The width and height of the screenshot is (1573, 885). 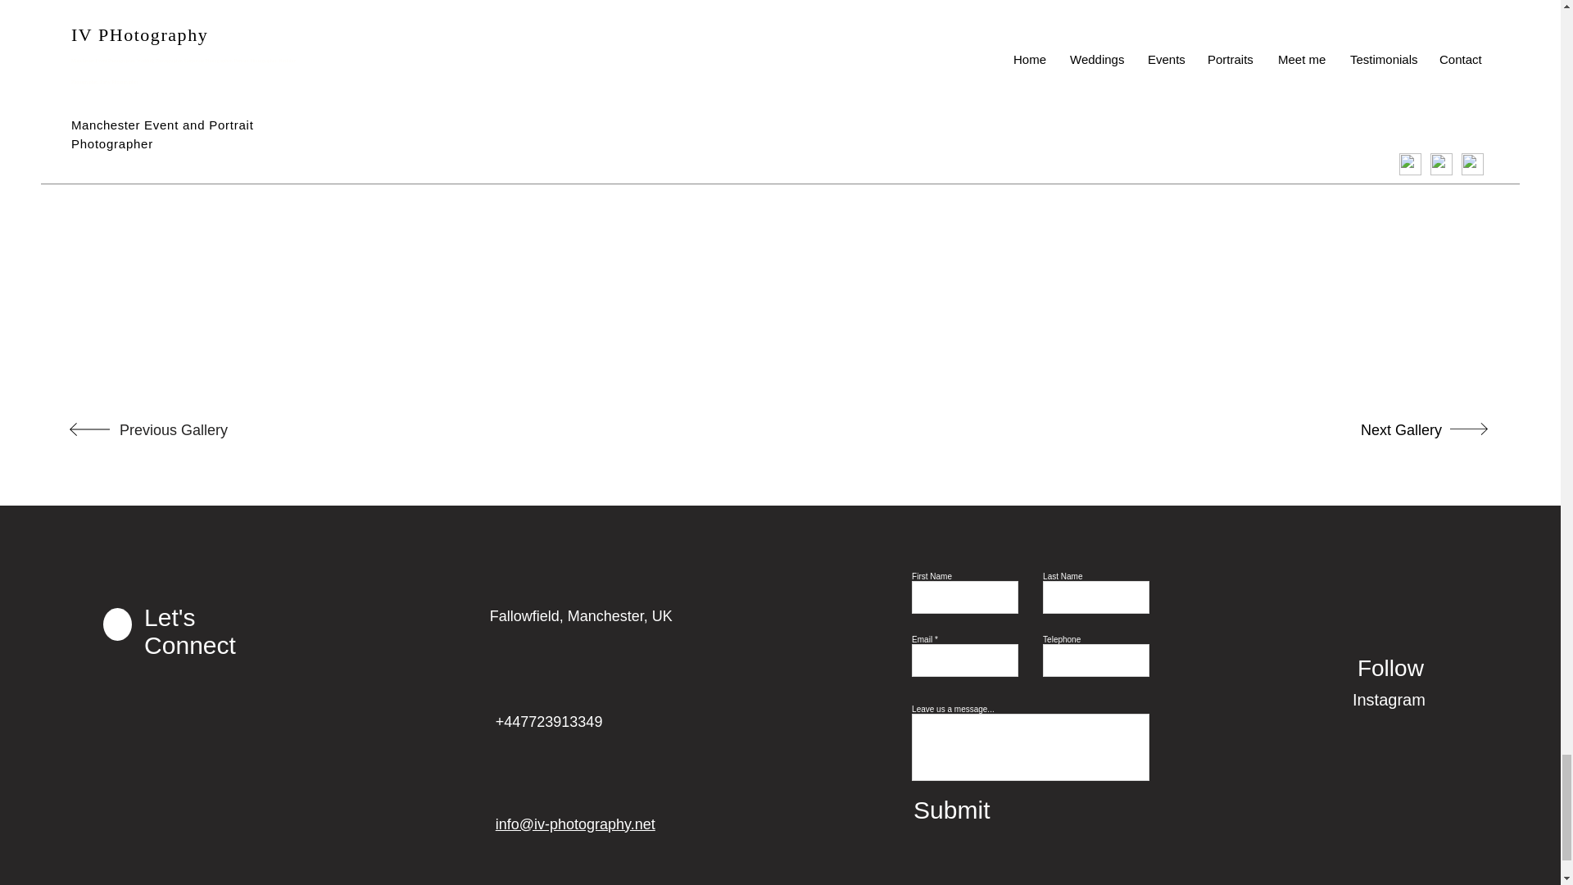 What do you see at coordinates (1026, 809) in the screenshot?
I see `Submit` at bounding box center [1026, 809].